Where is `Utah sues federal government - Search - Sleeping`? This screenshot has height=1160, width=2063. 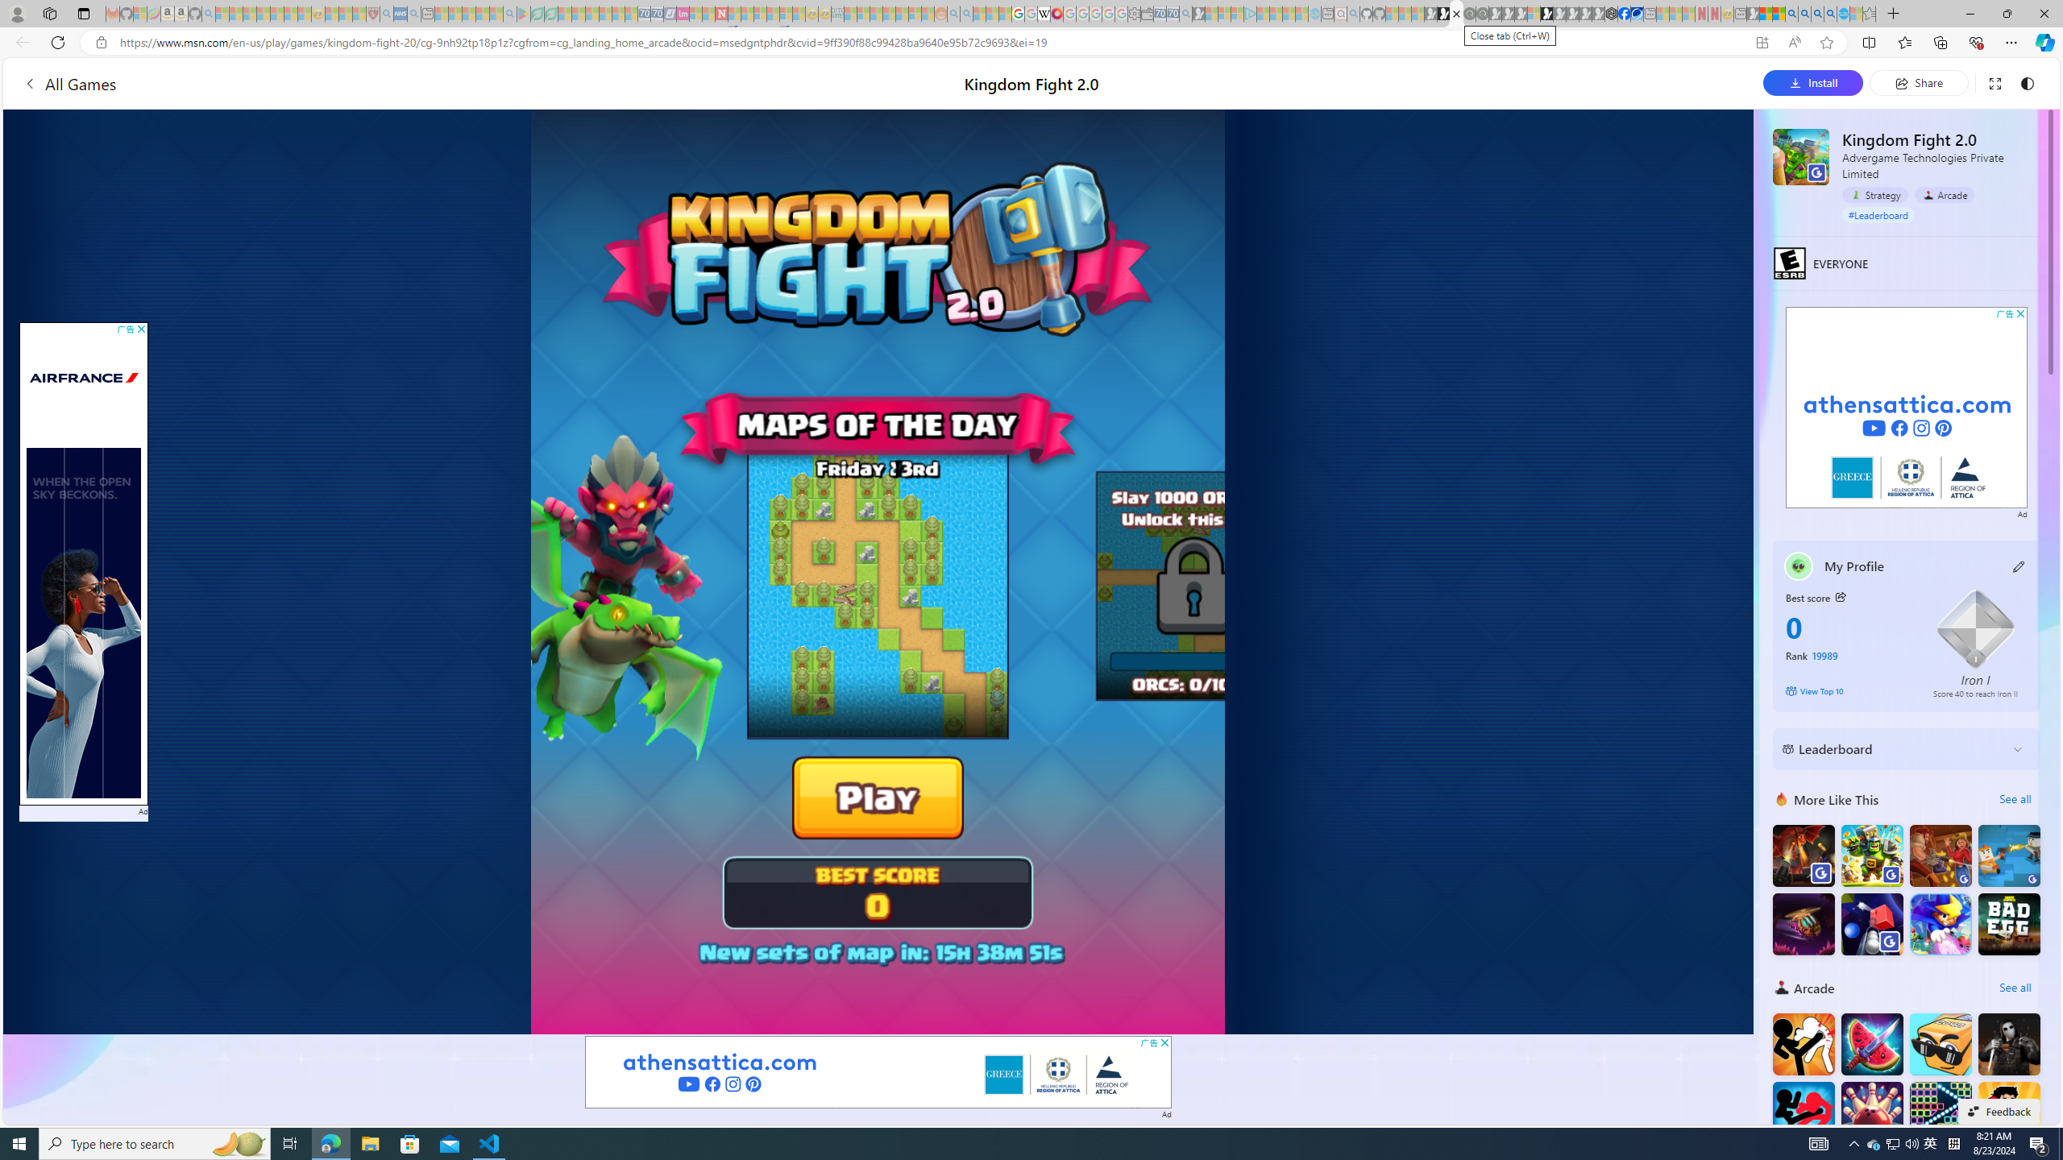
Utah sues federal government - Search - Sleeping is located at coordinates (966, 14).